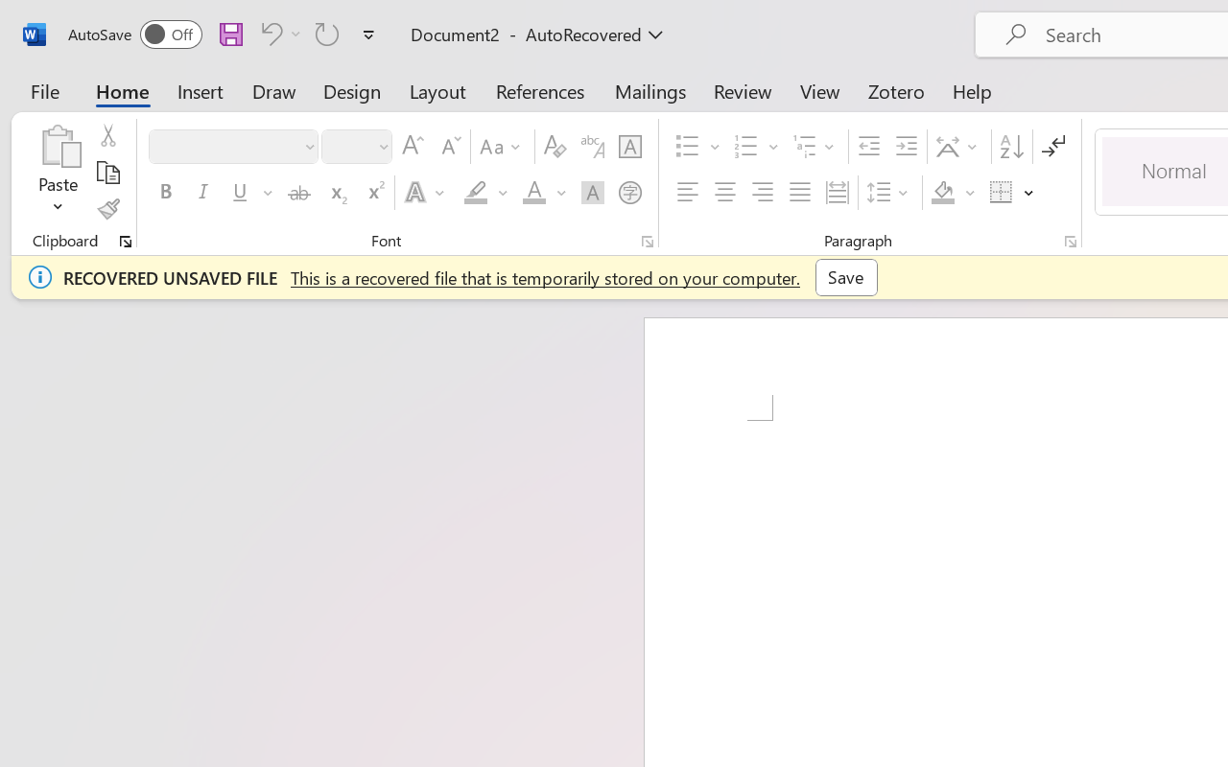  What do you see at coordinates (503, 147) in the screenshot?
I see `Change Case` at bounding box center [503, 147].